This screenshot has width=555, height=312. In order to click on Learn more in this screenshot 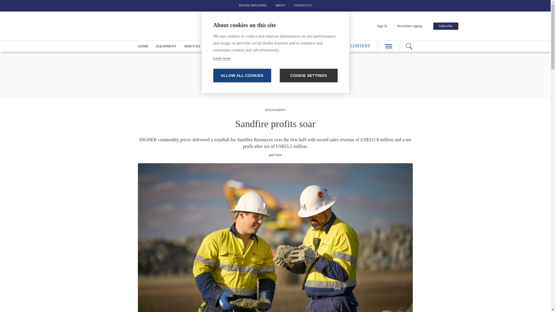, I will do `click(222, 58)`.